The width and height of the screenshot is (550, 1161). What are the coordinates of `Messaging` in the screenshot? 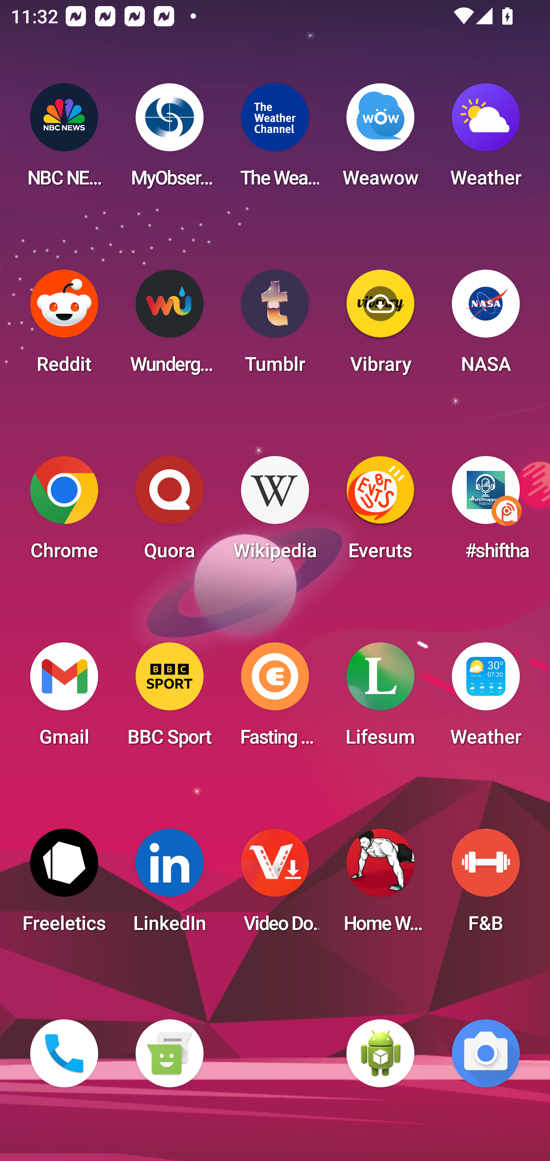 It's located at (169, 1053).